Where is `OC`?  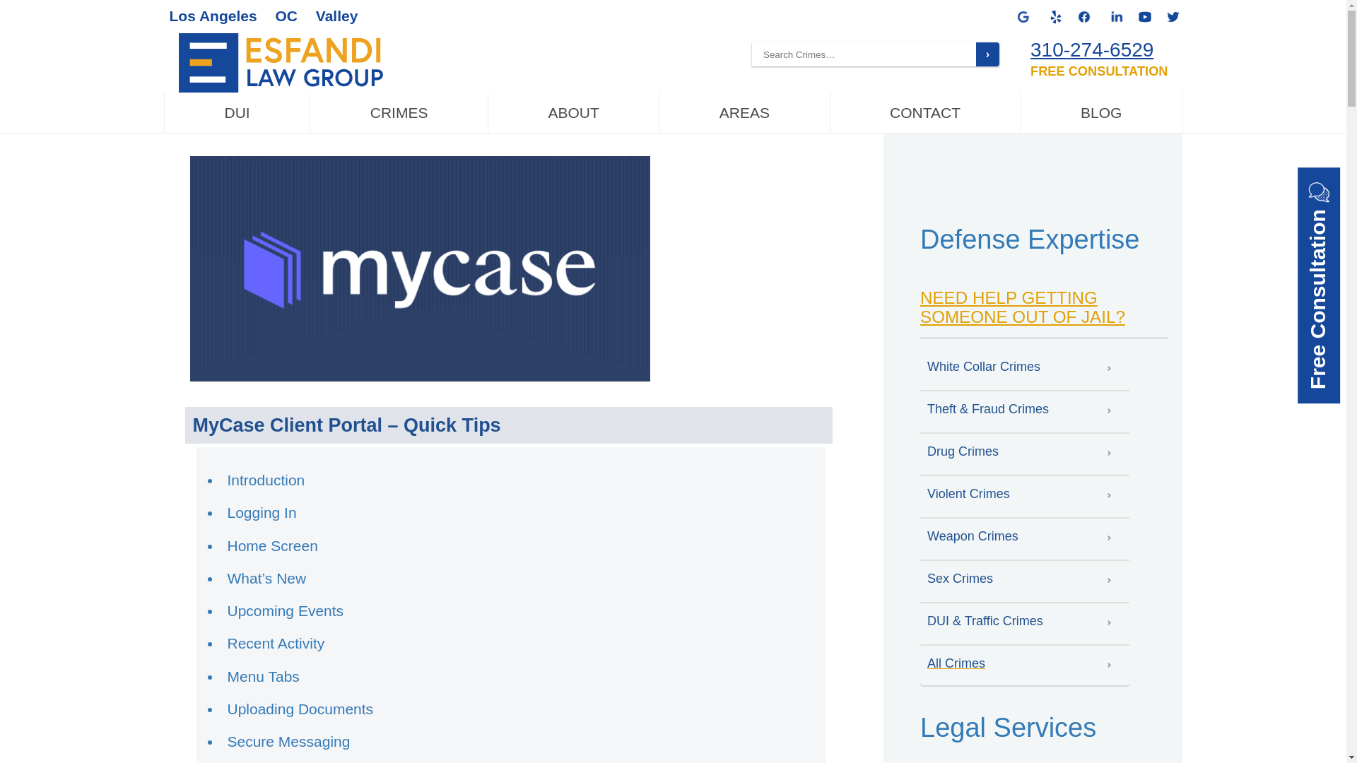
OC is located at coordinates (286, 16).